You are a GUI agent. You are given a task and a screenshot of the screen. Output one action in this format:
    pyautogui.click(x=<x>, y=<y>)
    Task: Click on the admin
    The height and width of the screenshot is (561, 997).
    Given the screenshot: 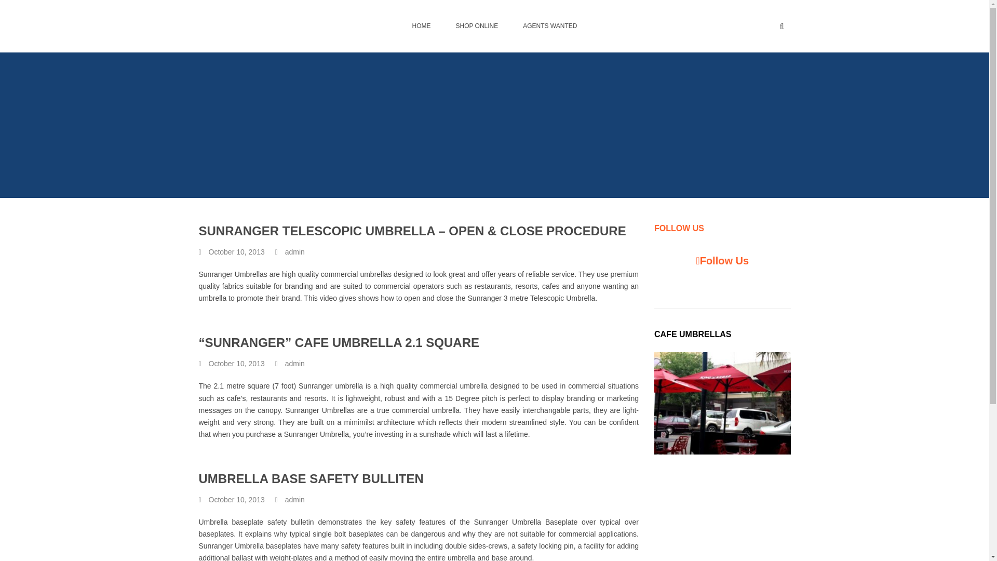 What is the action you would take?
    pyautogui.click(x=295, y=500)
    